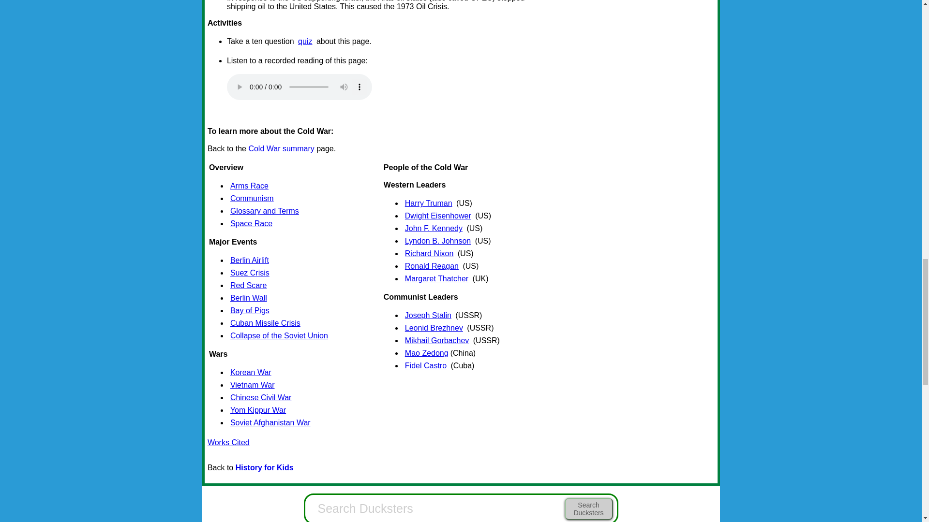 The width and height of the screenshot is (929, 522). I want to click on Harry Truman, so click(429, 203).